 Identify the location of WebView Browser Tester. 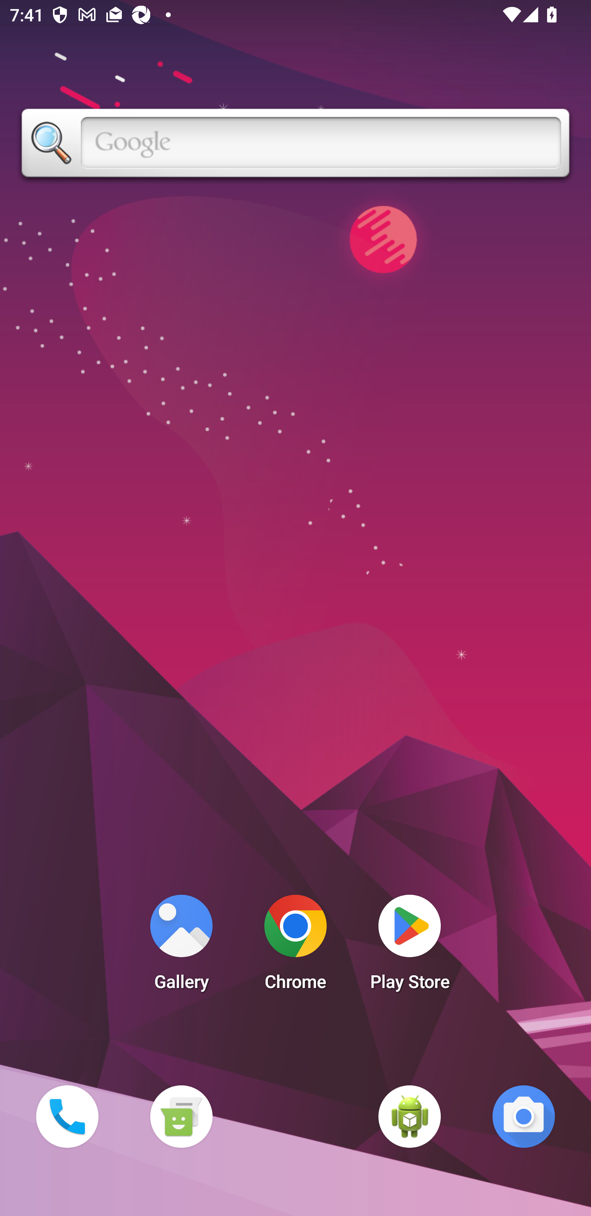
(410, 1116).